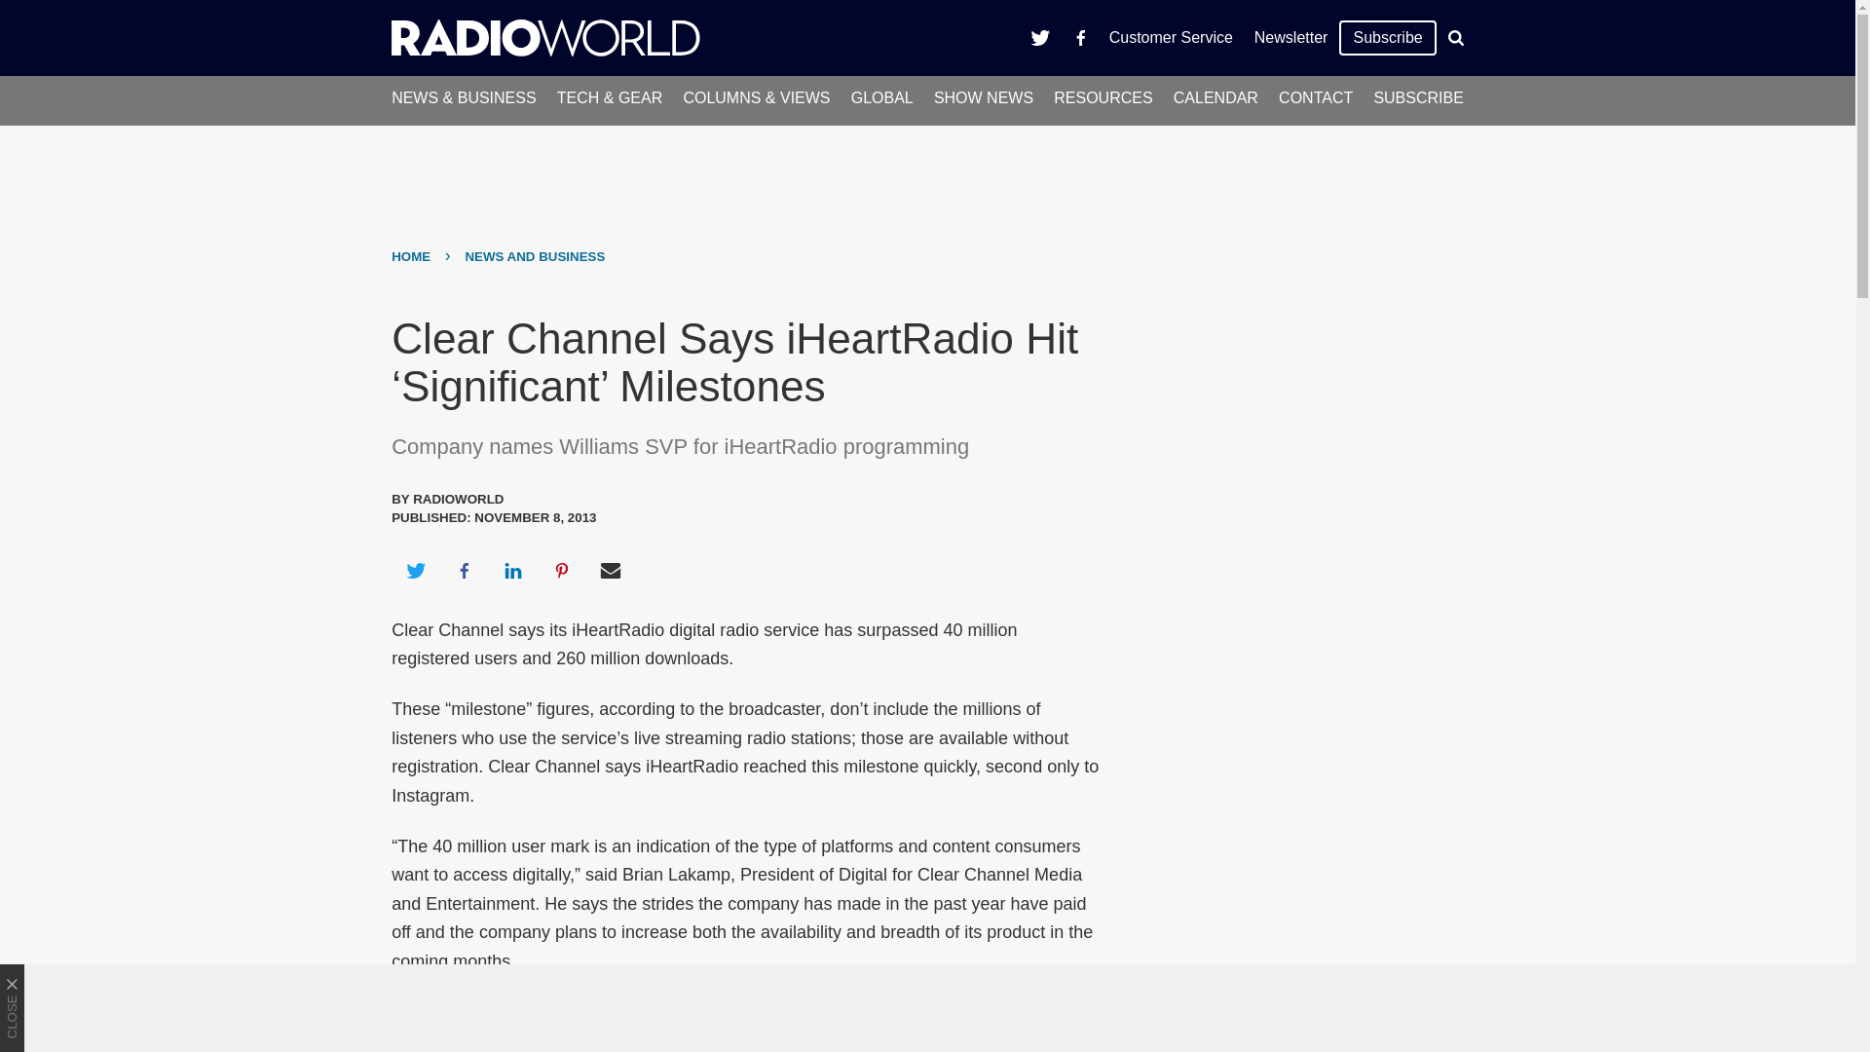  Describe the element at coordinates (415, 571) in the screenshot. I see `Share on Twitter` at that location.